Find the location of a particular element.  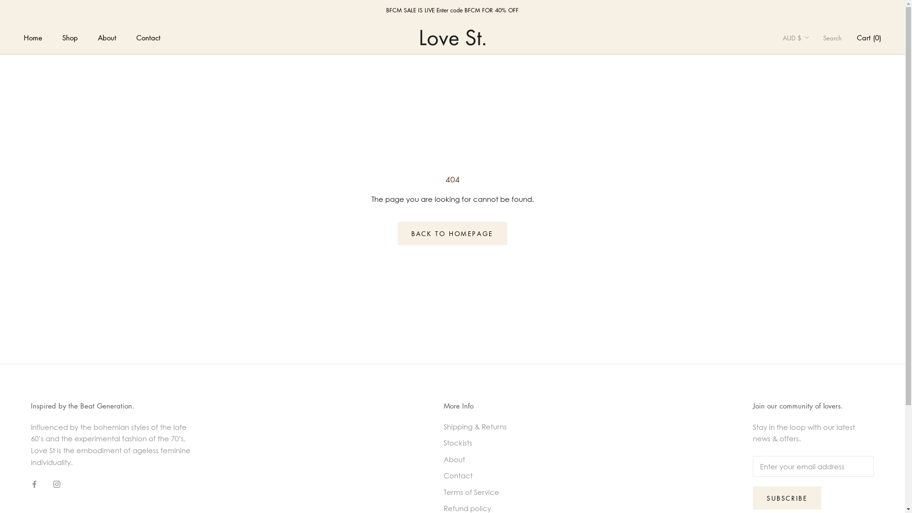

EGP is located at coordinates (812, 493).